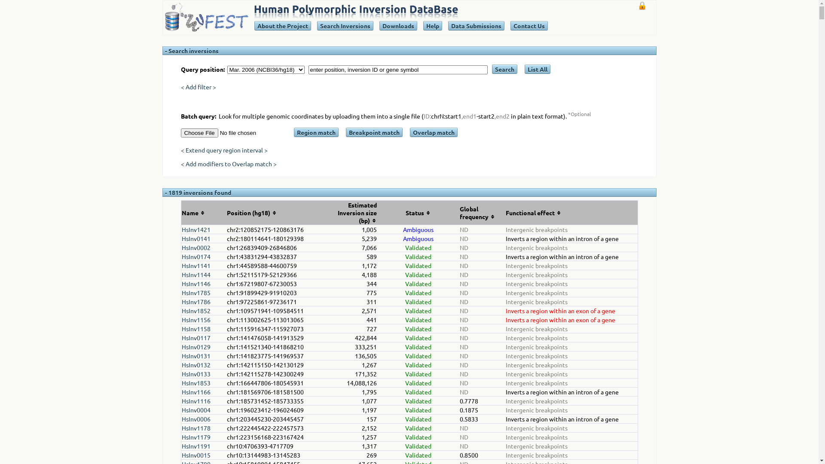 The height and width of the screenshot is (464, 825). What do you see at coordinates (196, 356) in the screenshot?
I see `HsInv0131` at bounding box center [196, 356].